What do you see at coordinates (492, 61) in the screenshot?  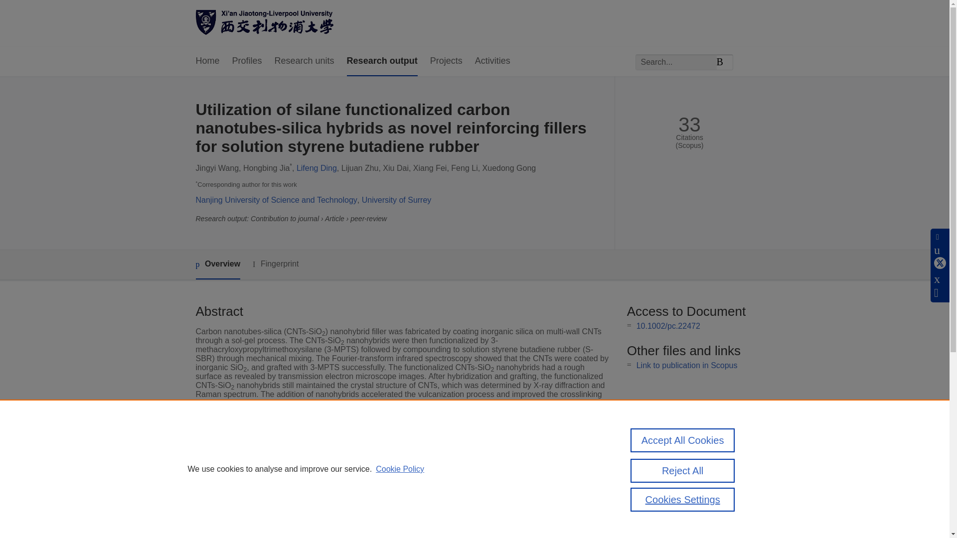 I see `Activities` at bounding box center [492, 61].